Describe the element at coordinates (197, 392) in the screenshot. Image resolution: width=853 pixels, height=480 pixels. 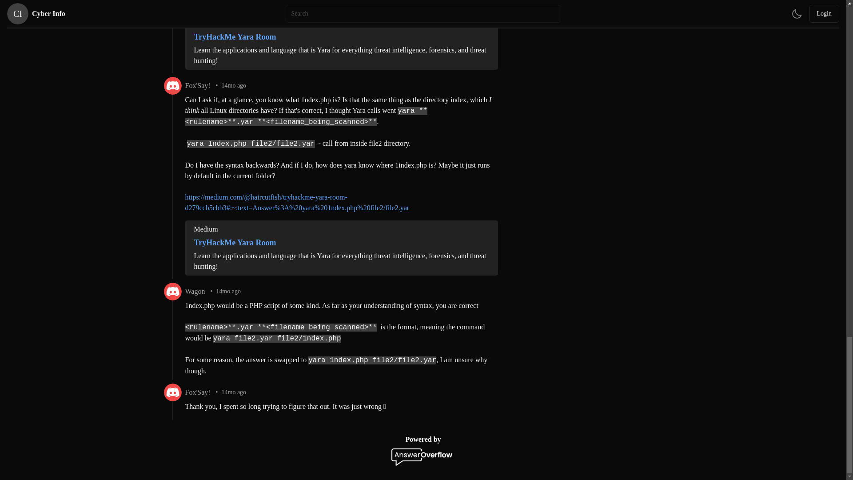
I see `Fox'Say!` at that location.